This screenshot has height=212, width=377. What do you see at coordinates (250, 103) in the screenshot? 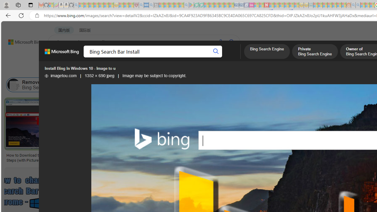
I see `1:35` at bounding box center [250, 103].